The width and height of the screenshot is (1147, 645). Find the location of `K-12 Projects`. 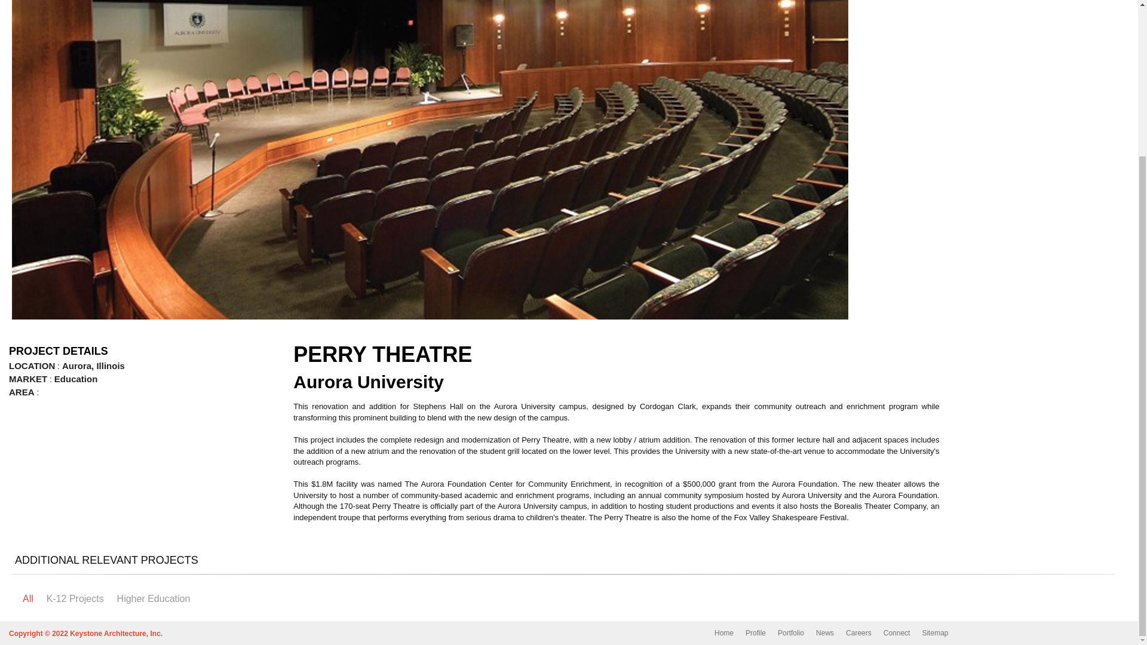

K-12 Projects is located at coordinates (75, 598).